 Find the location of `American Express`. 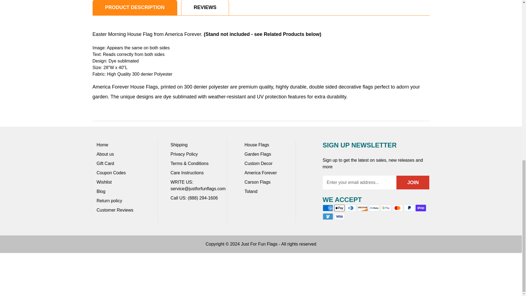

American Express is located at coordinates (328, 208).